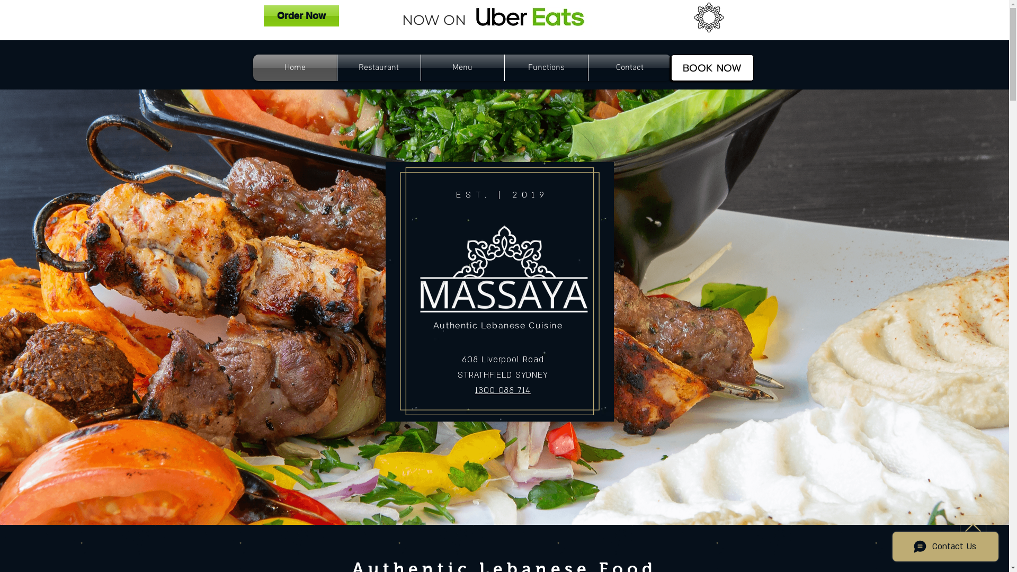 The width and height of the screenshot is (1017, 572). Describe the element at coordinates (503, 390) in the screenshot. I see `1300 088 714` at that location.